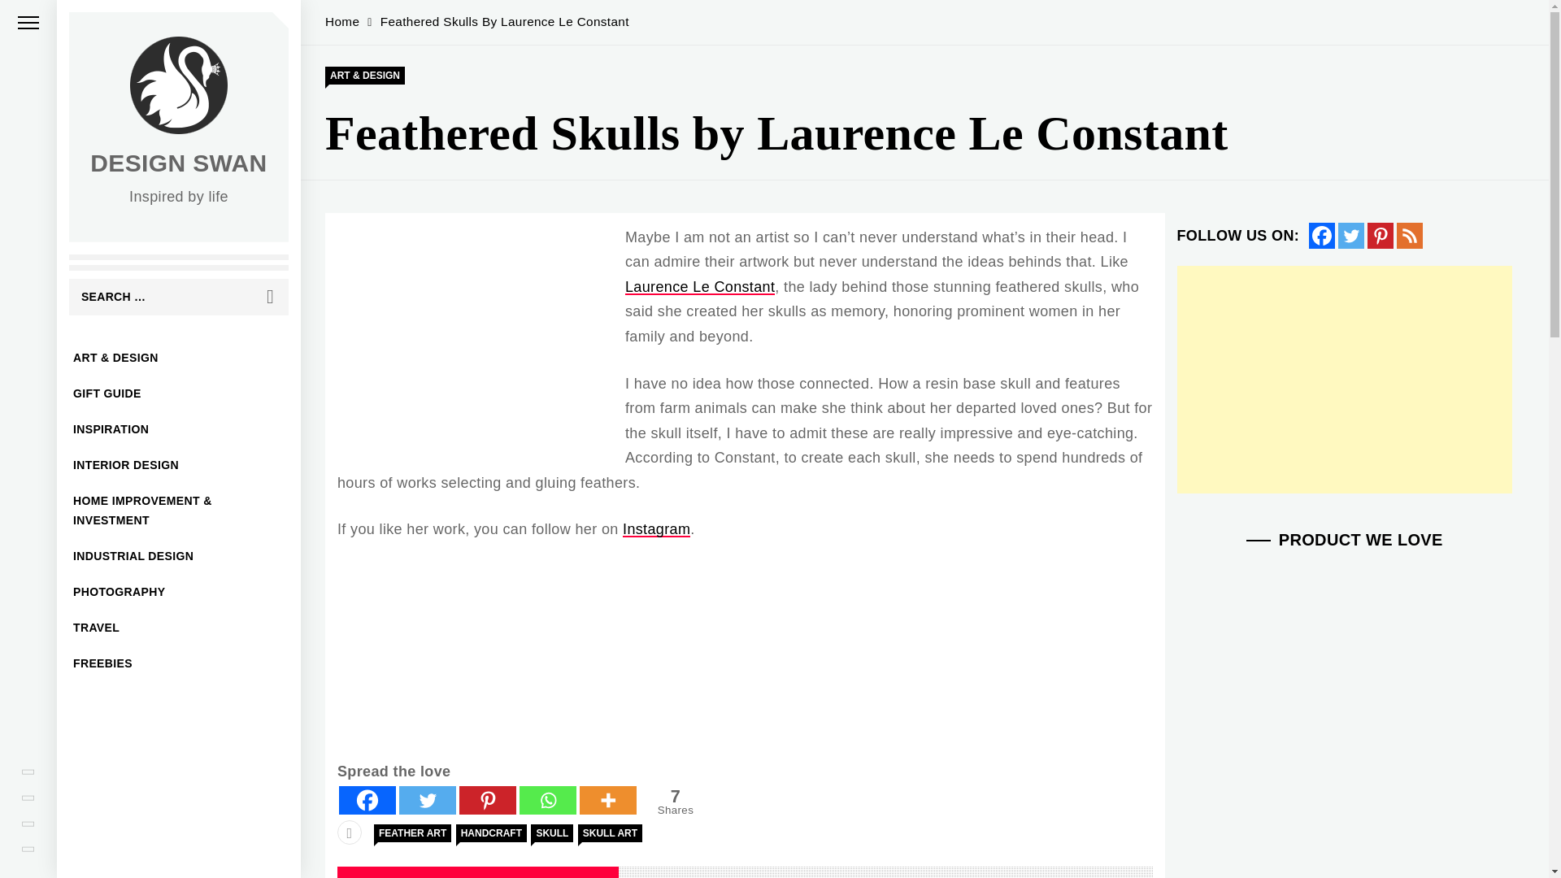  Describe the element at coordinates (675, 802) in the screenshot. I see `Total Shares` at that location.